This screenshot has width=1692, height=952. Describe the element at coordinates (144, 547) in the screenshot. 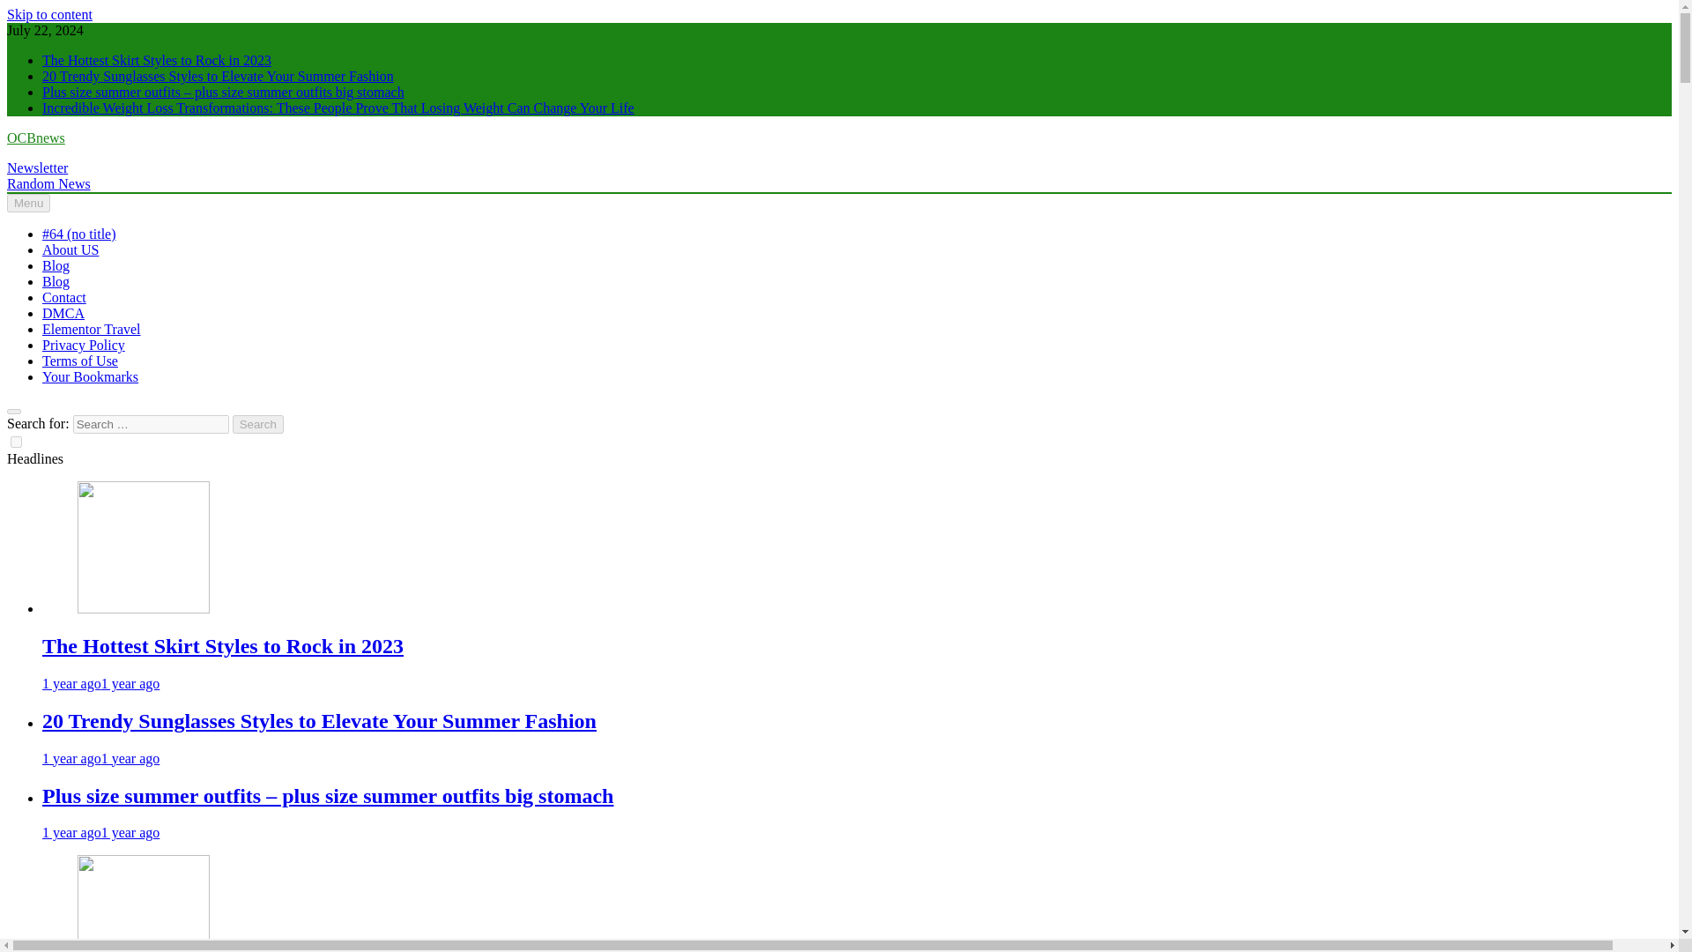

I see `The Hottest Skirt Styles to Rock in 2023` at that location.